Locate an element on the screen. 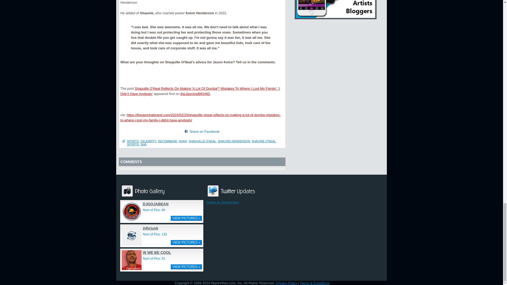 This screenshot has height=285, width=507. SHA is located at coordinates (143, 144).